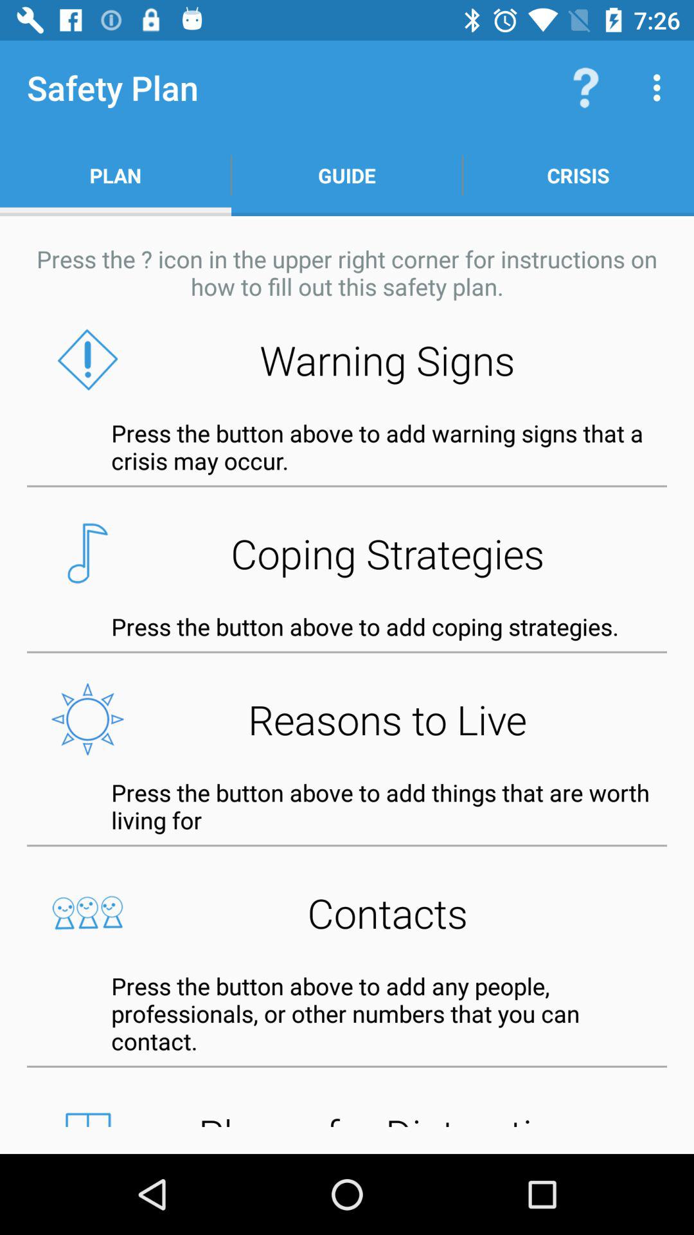 The height and width of the screenshot is (1235, 694). Describe the element at coordinates (347, 719) in the screenshot. I see `turn off the reasons to live item` at that location.